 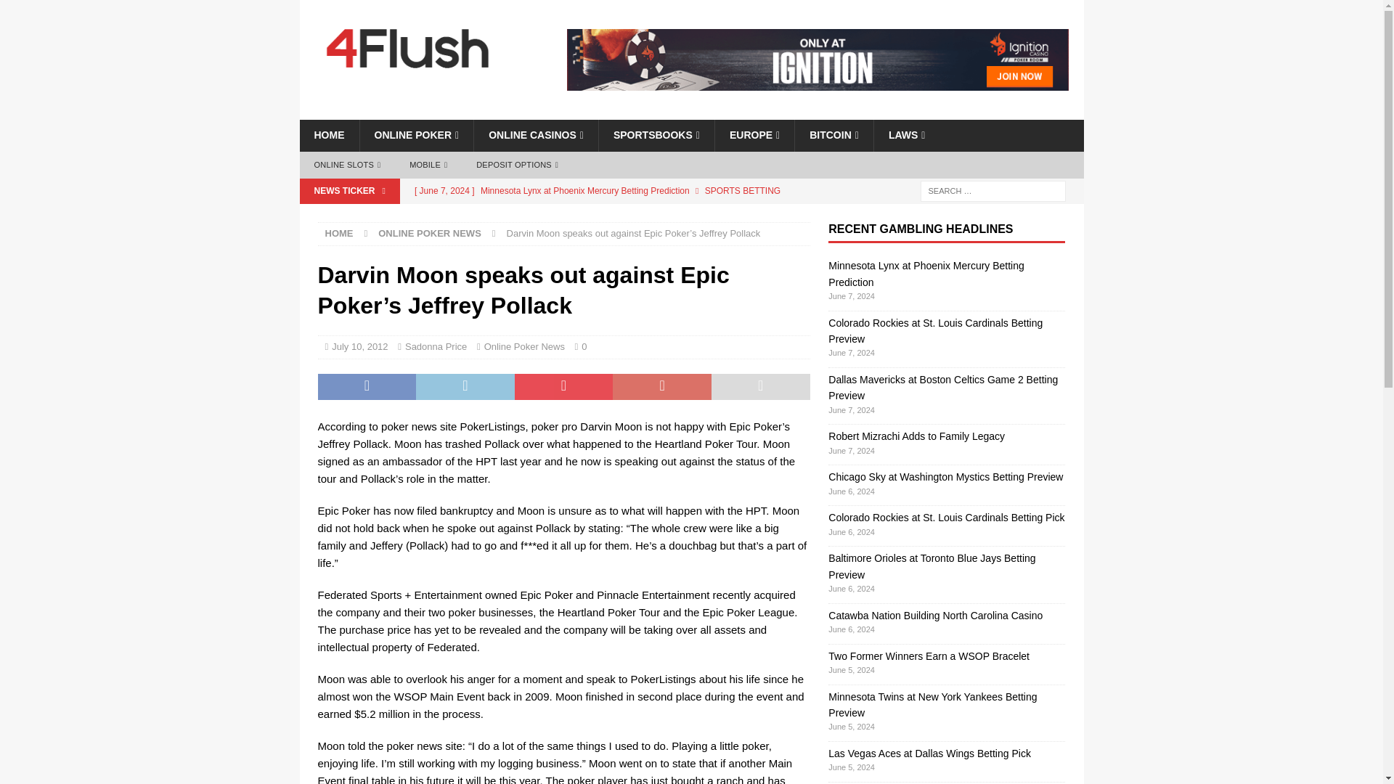 What do you see at coordinates (536, 135) in the screenshot?
I see `Online Casinos` at bounding box center [536, 135].